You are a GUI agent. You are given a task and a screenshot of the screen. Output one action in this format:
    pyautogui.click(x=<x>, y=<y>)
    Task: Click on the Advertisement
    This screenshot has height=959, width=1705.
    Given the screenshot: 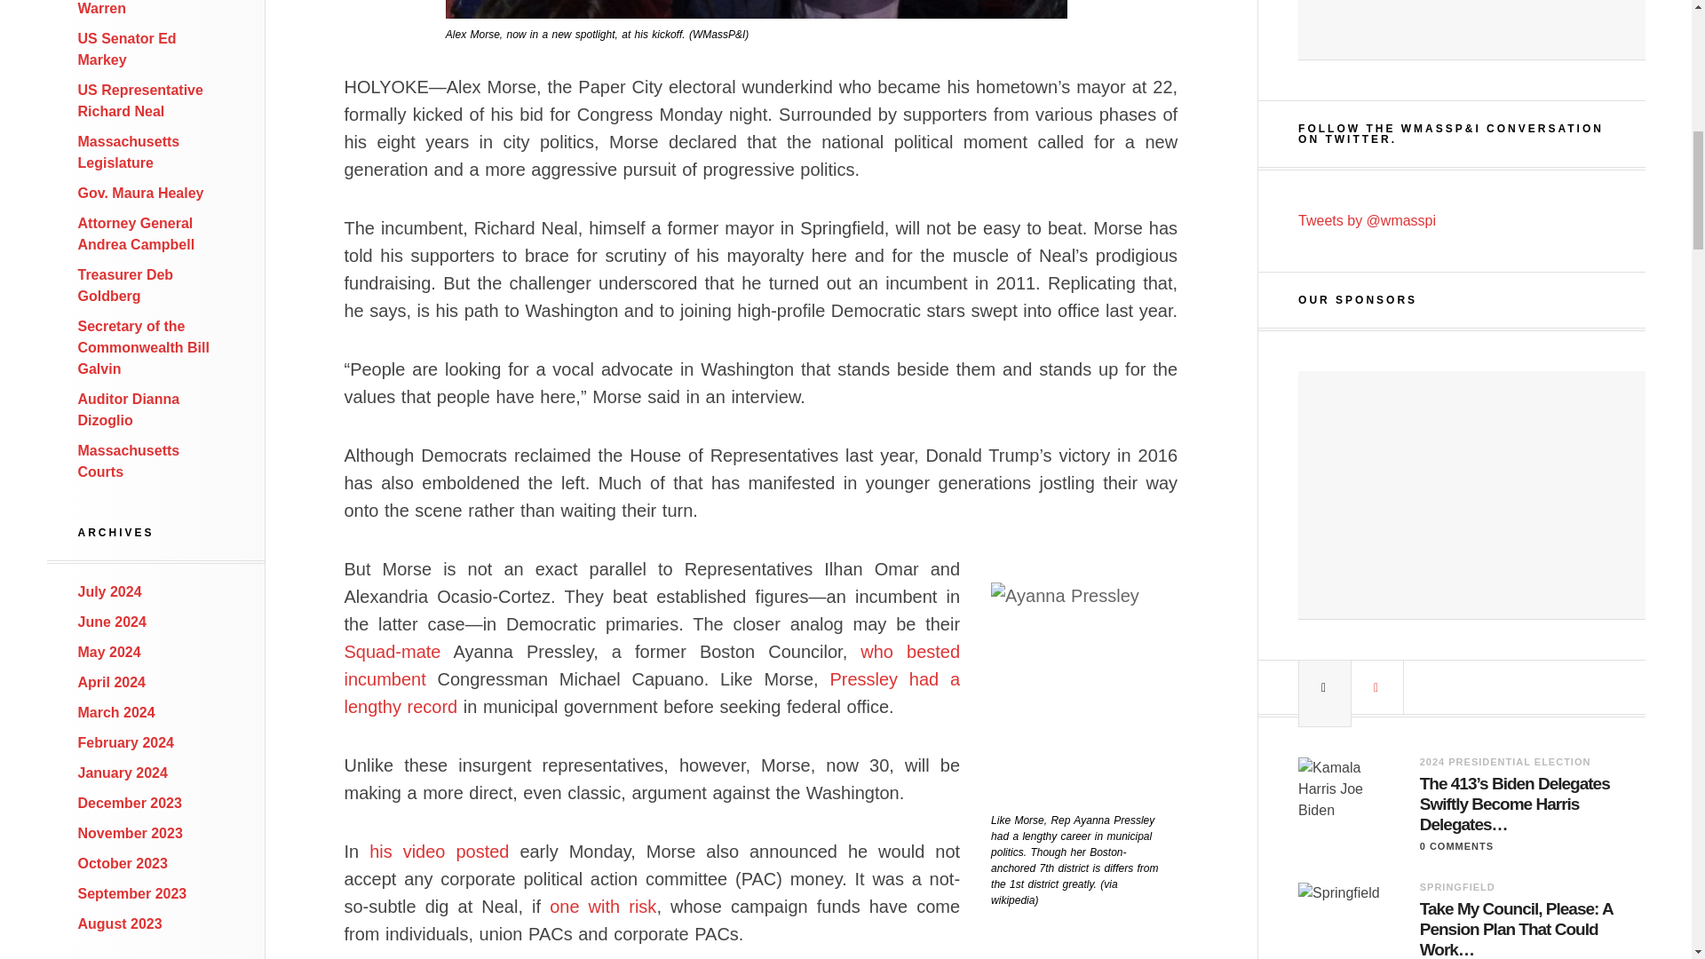 What is the action you would take?
    pyautogui.click(x=1471, y=30)
    